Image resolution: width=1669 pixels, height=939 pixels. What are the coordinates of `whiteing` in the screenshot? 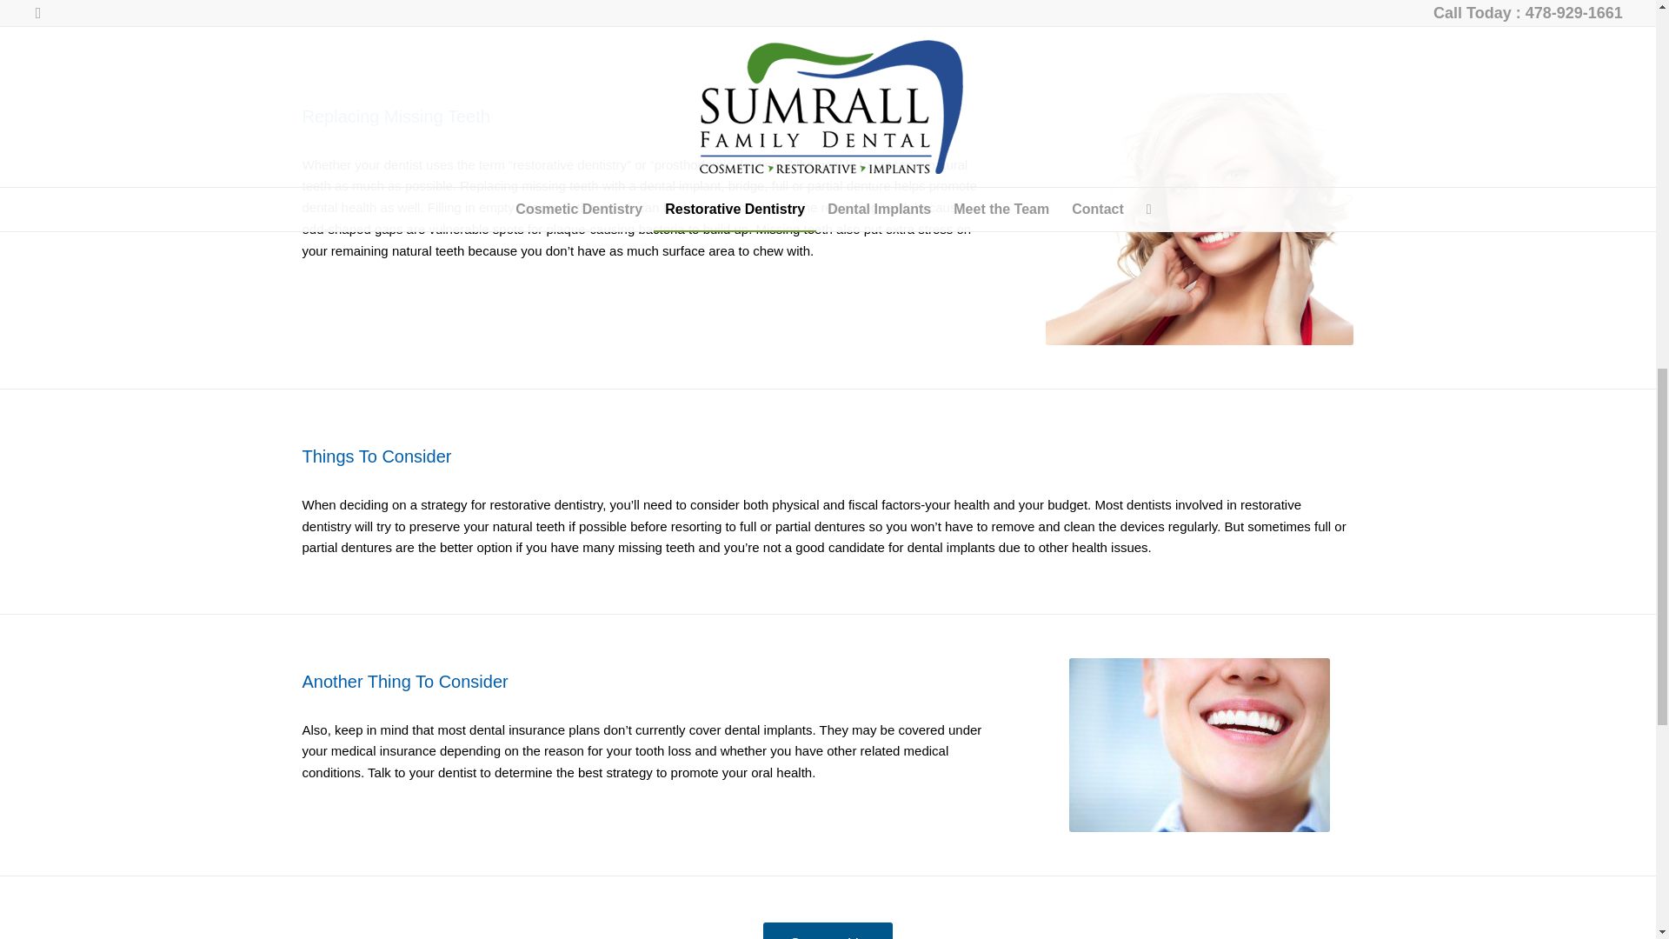 It's located at (1200, 219).